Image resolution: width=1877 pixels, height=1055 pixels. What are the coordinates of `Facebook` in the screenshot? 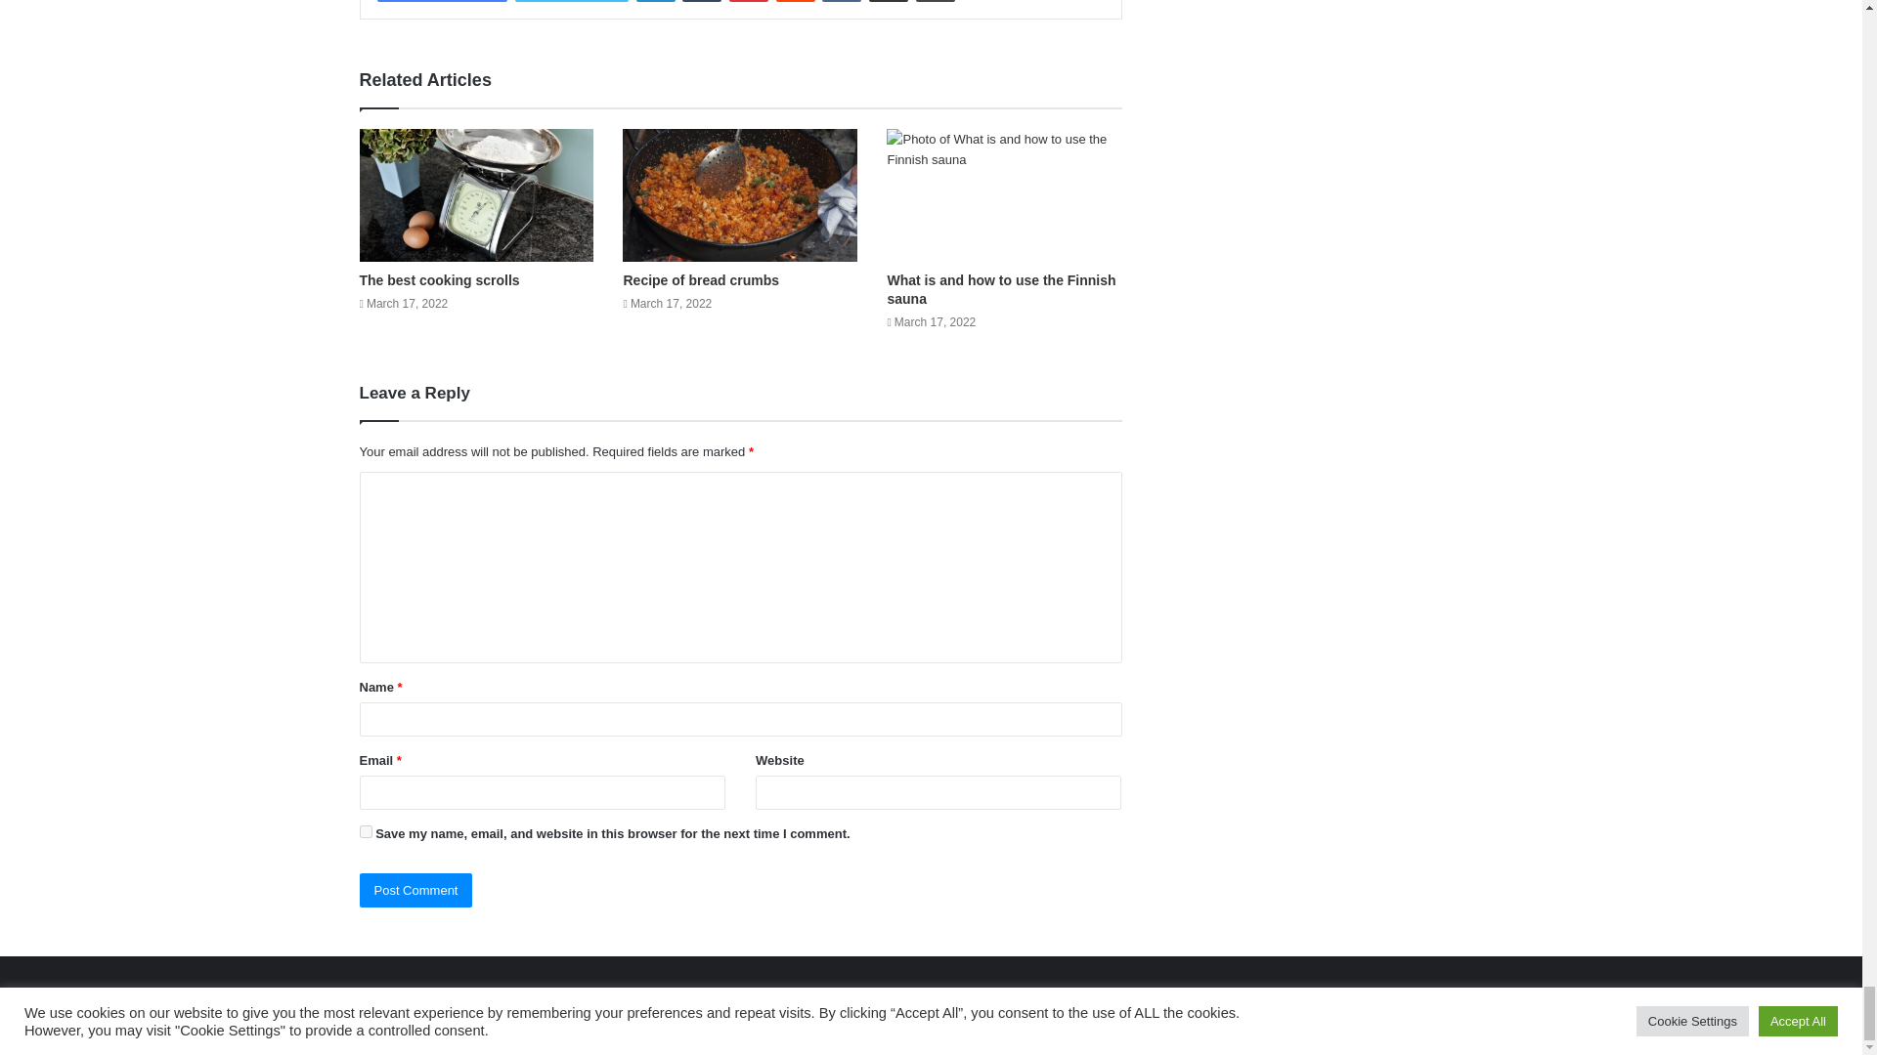 It's located at (442, 1).